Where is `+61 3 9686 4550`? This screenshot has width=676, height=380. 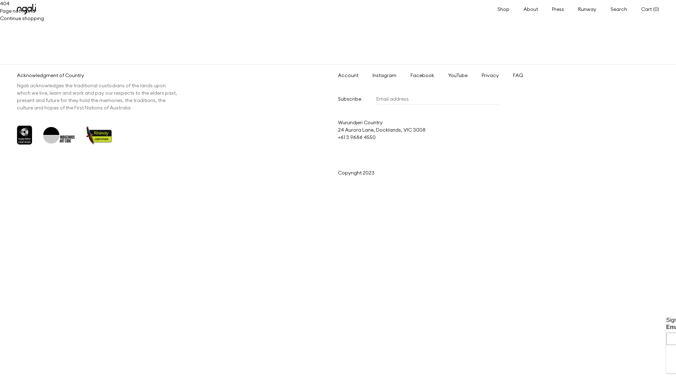
+61 3 9686 4550 is located at coordinates (357, 137).